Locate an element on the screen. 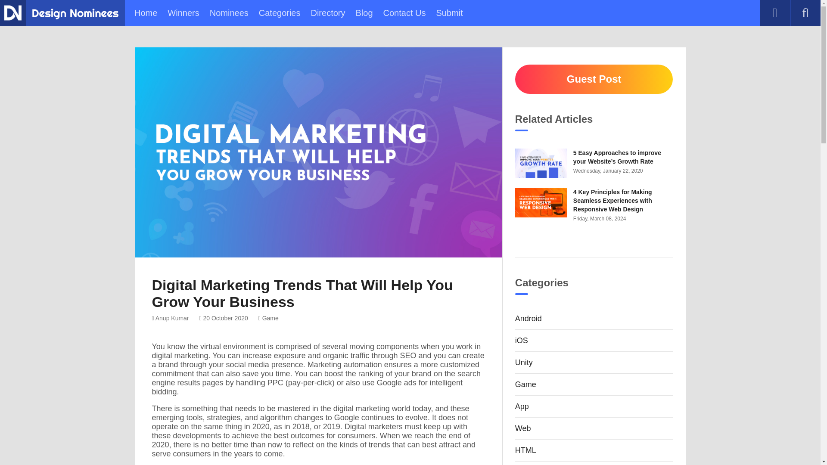  Anup Kumar is located at coordinates (170, 318).